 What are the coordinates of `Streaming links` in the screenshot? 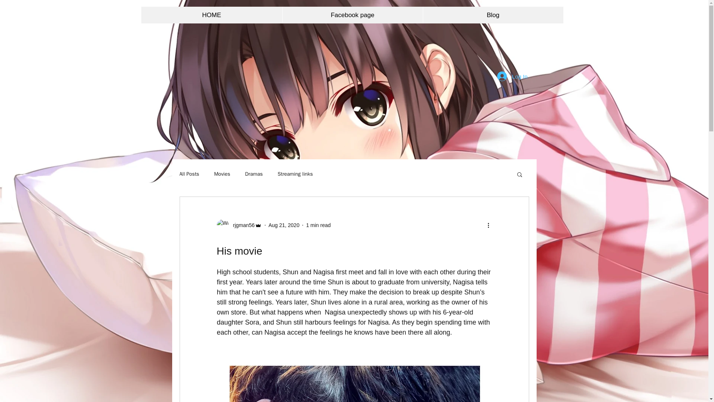 It's located at (295, 174).